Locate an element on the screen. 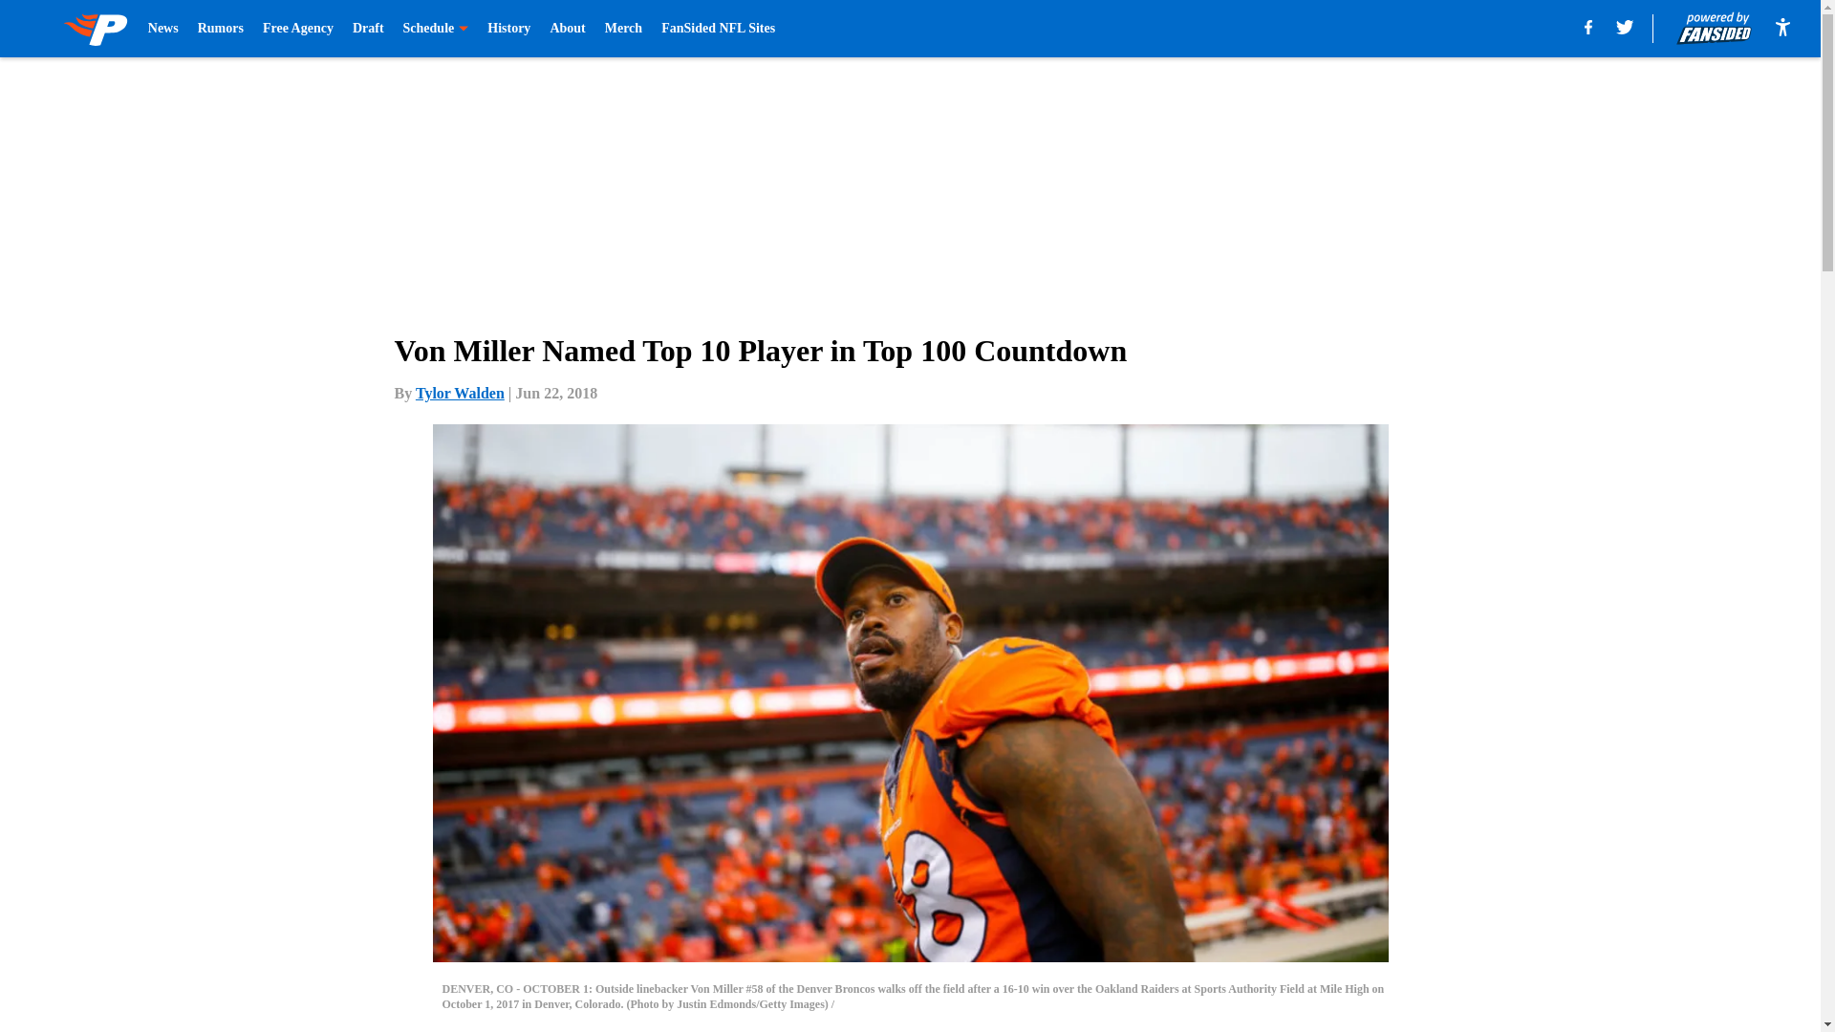 The width and height of the screenshot is (1835, 1032). About is located at coordinates (567, 29).